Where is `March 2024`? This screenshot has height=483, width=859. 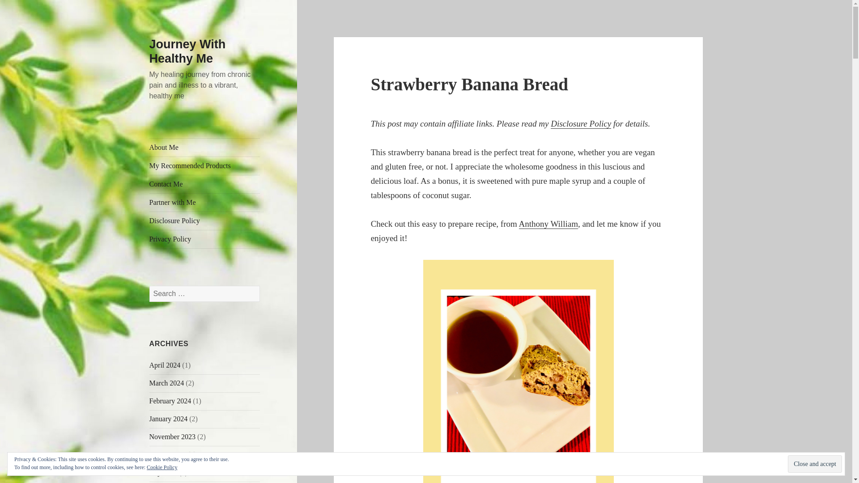 March 2024 is located at coordinates (167, 383).